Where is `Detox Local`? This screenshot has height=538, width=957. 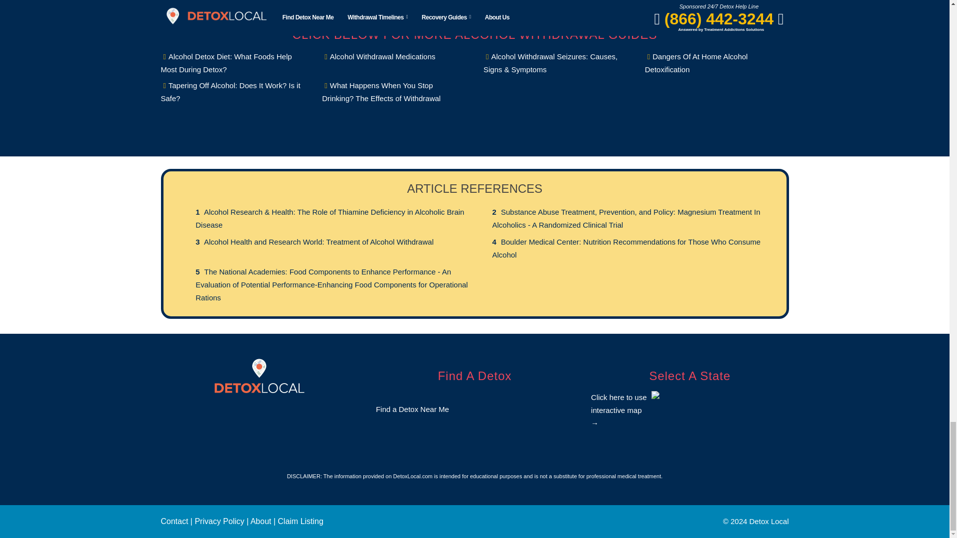 Detox Local is located at coordinates (259, 376).